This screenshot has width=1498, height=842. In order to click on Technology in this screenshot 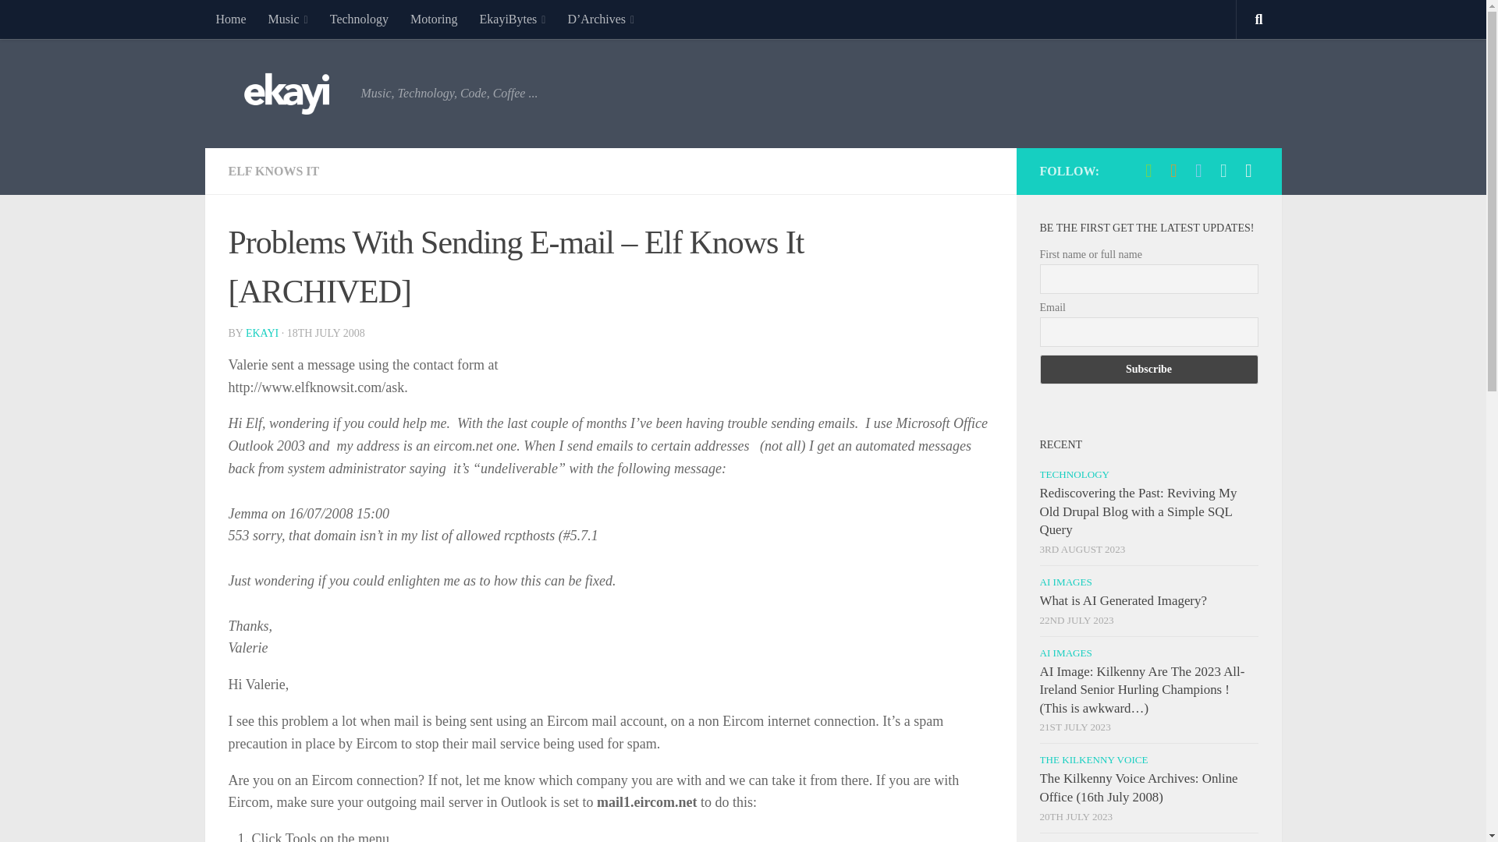, I will do `click(359, 19)`.